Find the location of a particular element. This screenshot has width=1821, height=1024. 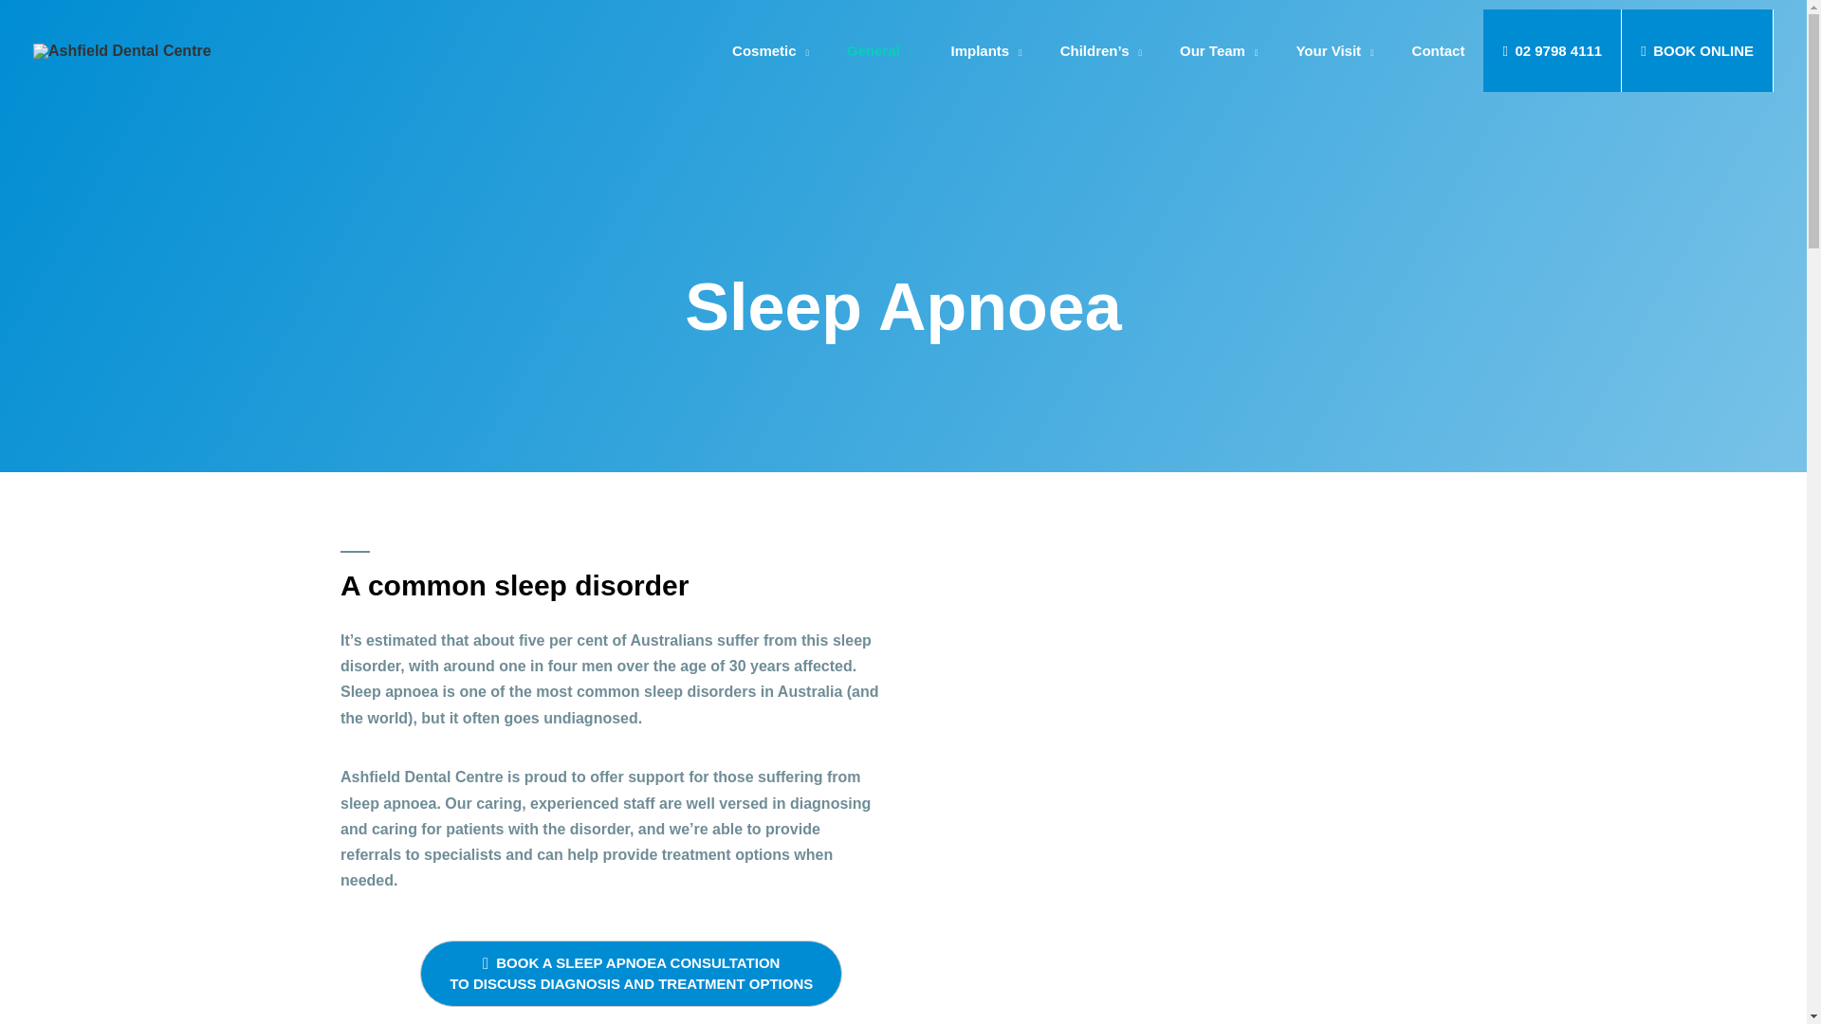

Our Team is located at coordinates (1218, 50).